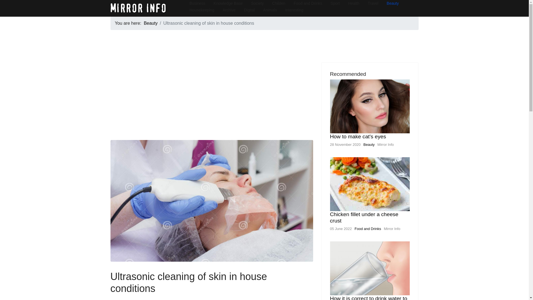 The width and height of the screenshot is (533, 300). What do you see at coordinates (368, 298) in the screenshot?
I see `How it is correct to drink water to lose weight?` at bounding box center [368, 298].